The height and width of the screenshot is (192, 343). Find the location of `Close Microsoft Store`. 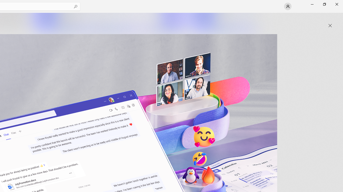

Close Microsoft Store is located at coordinates (337, 4).